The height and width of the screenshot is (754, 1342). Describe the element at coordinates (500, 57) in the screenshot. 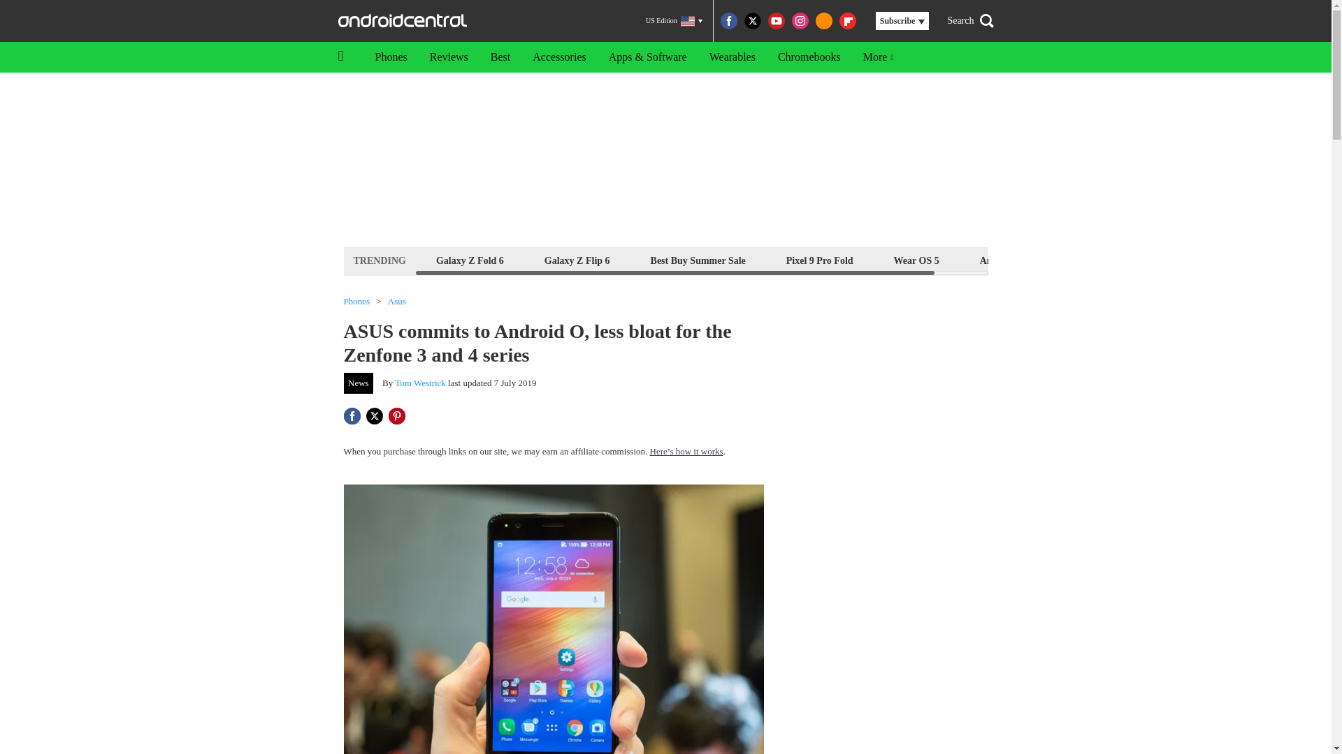

I see `Best` at that location.